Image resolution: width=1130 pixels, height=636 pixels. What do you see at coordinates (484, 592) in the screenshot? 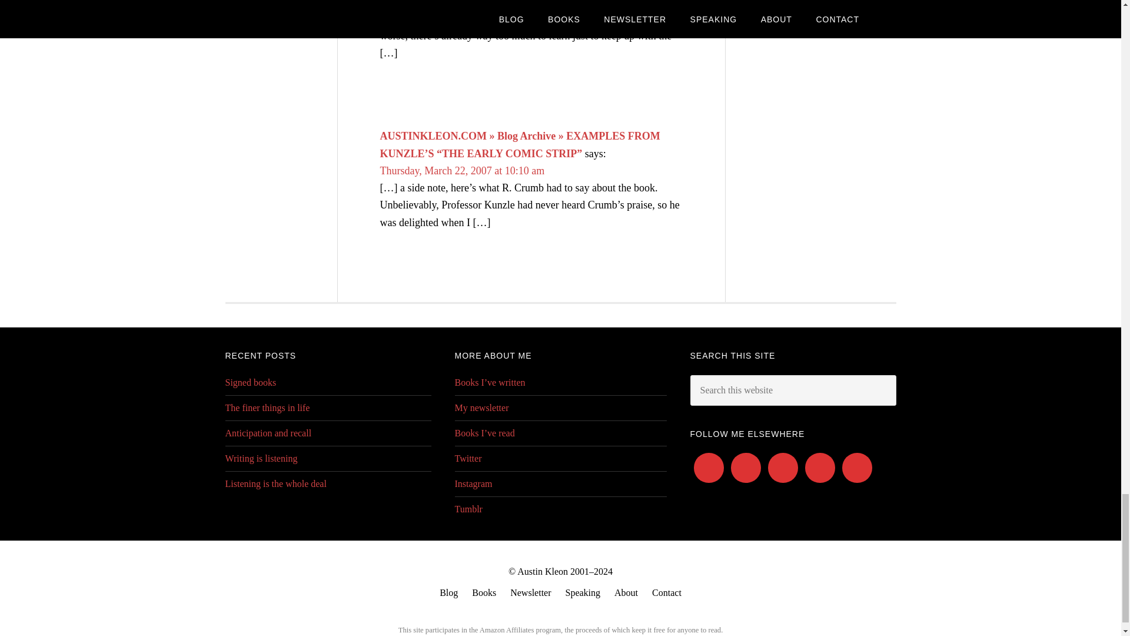
I see `Read my books` at bounding box center [484, 592].